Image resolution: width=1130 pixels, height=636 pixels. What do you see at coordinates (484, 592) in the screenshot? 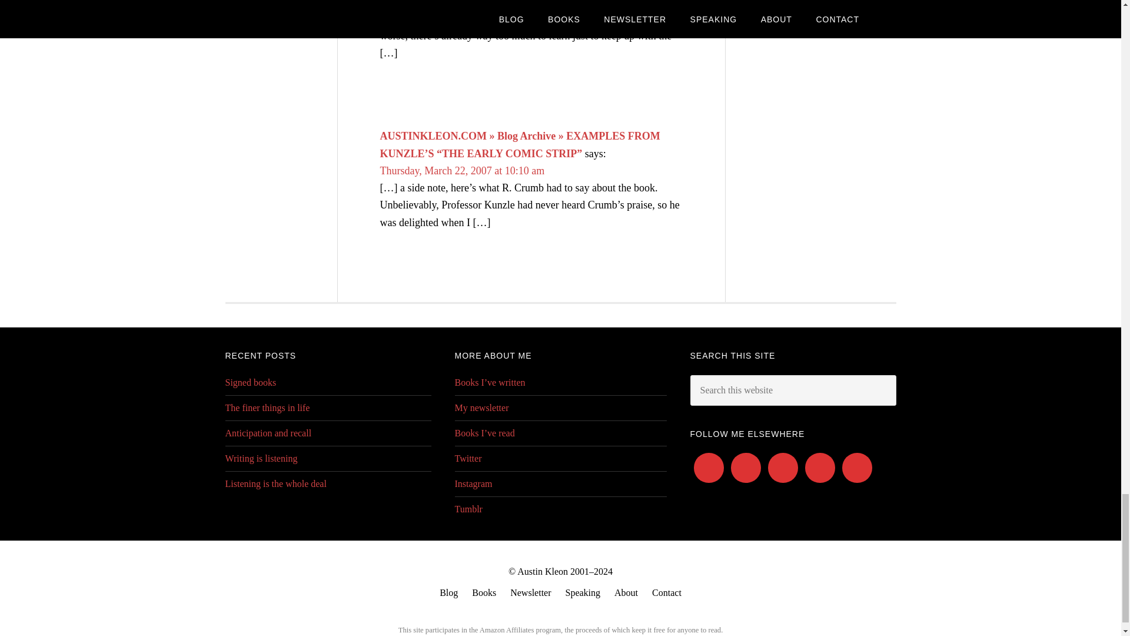
I see `Read my books` at bounding box center [484, 592].